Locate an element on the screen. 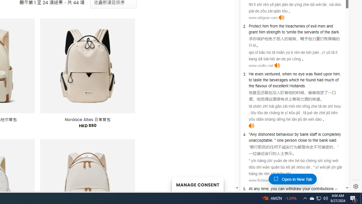 This screenshot has width=362, height=204. dishonest is located at coordinates (266, 134).